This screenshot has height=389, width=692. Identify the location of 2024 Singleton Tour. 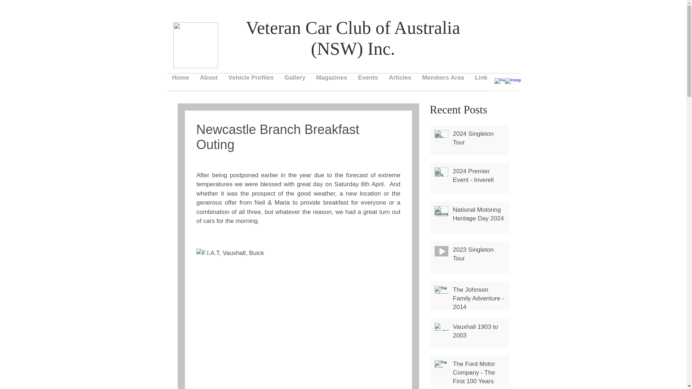
(478, 139).